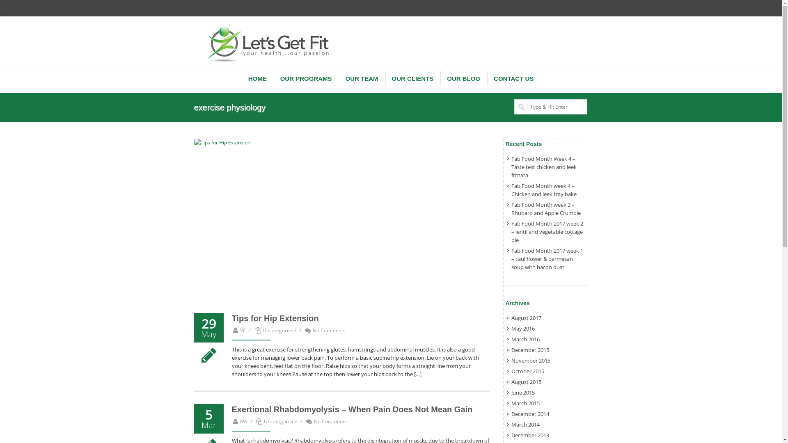 This screenshot has width=788, height=443. Describe the element at coordinates (239, 331) in the screenshot. I see `VC` at that location.